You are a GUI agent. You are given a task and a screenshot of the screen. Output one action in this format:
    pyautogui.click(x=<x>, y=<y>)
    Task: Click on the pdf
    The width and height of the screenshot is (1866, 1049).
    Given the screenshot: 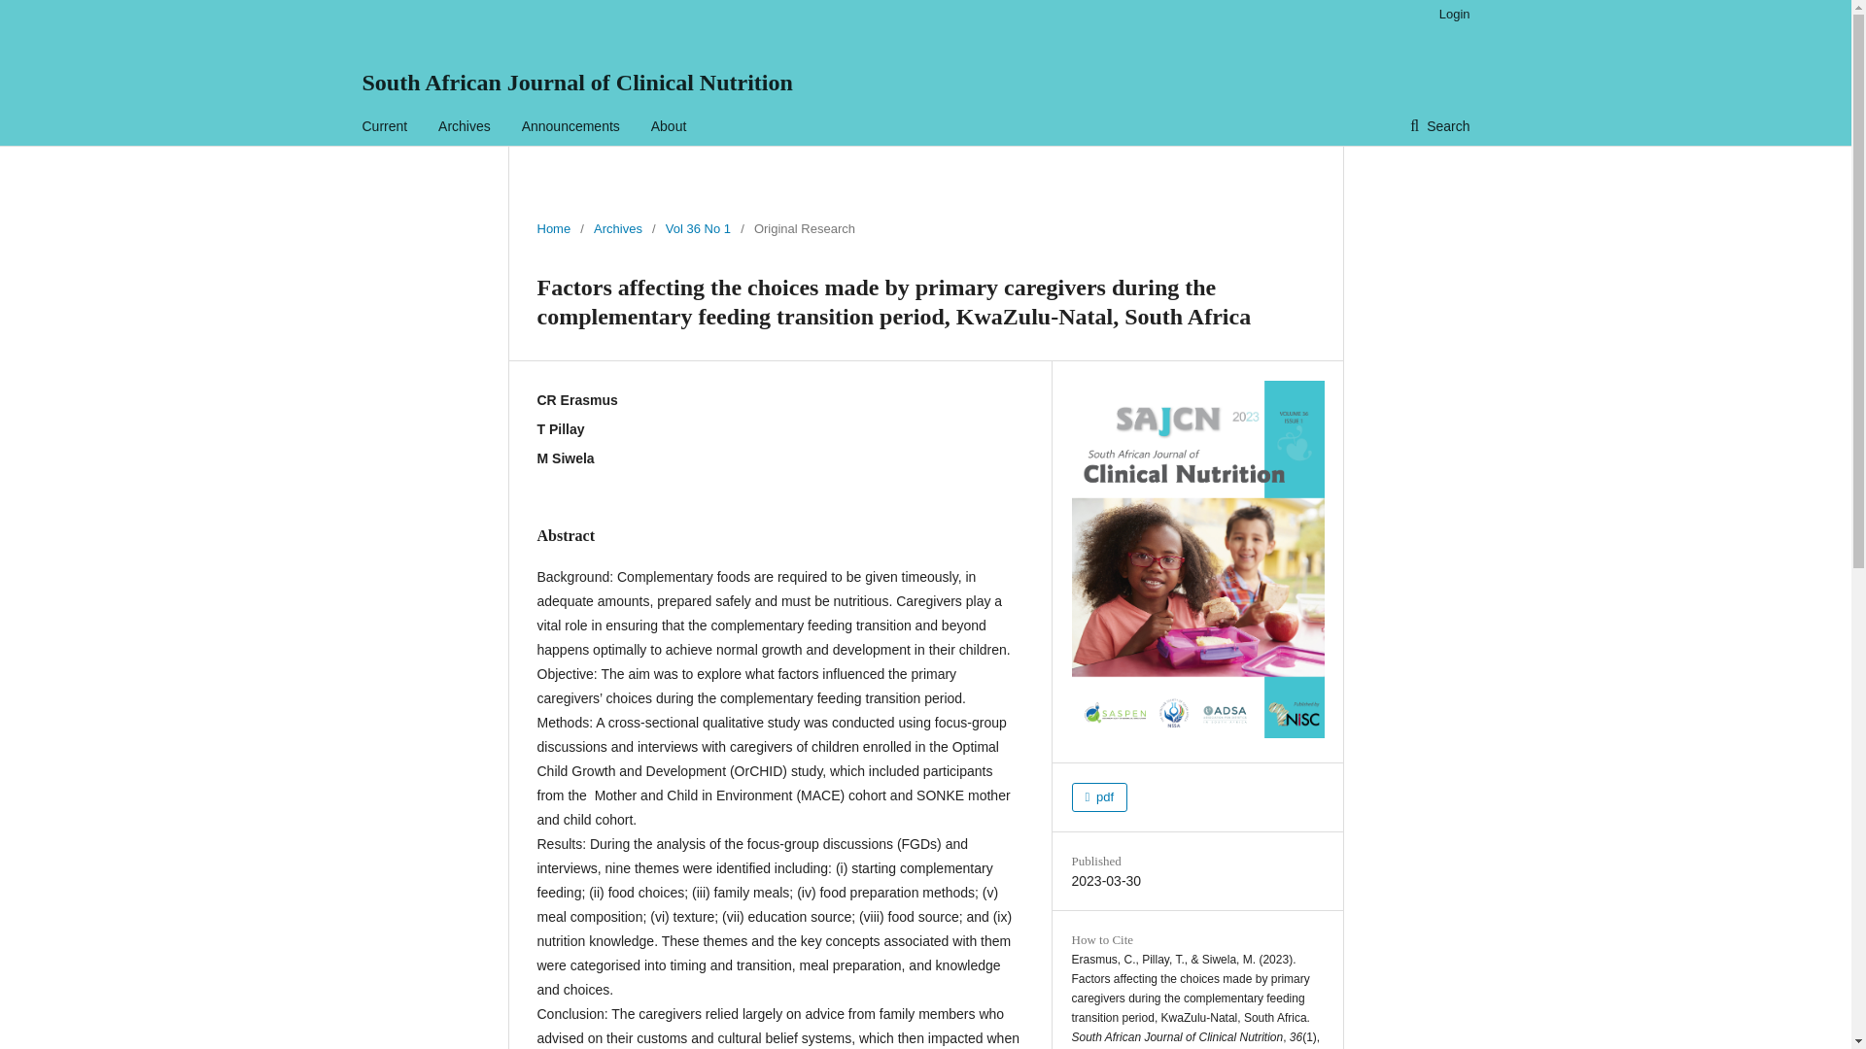 What is the action you would take?
    pyautogui.click(x=1098, y=796)
    